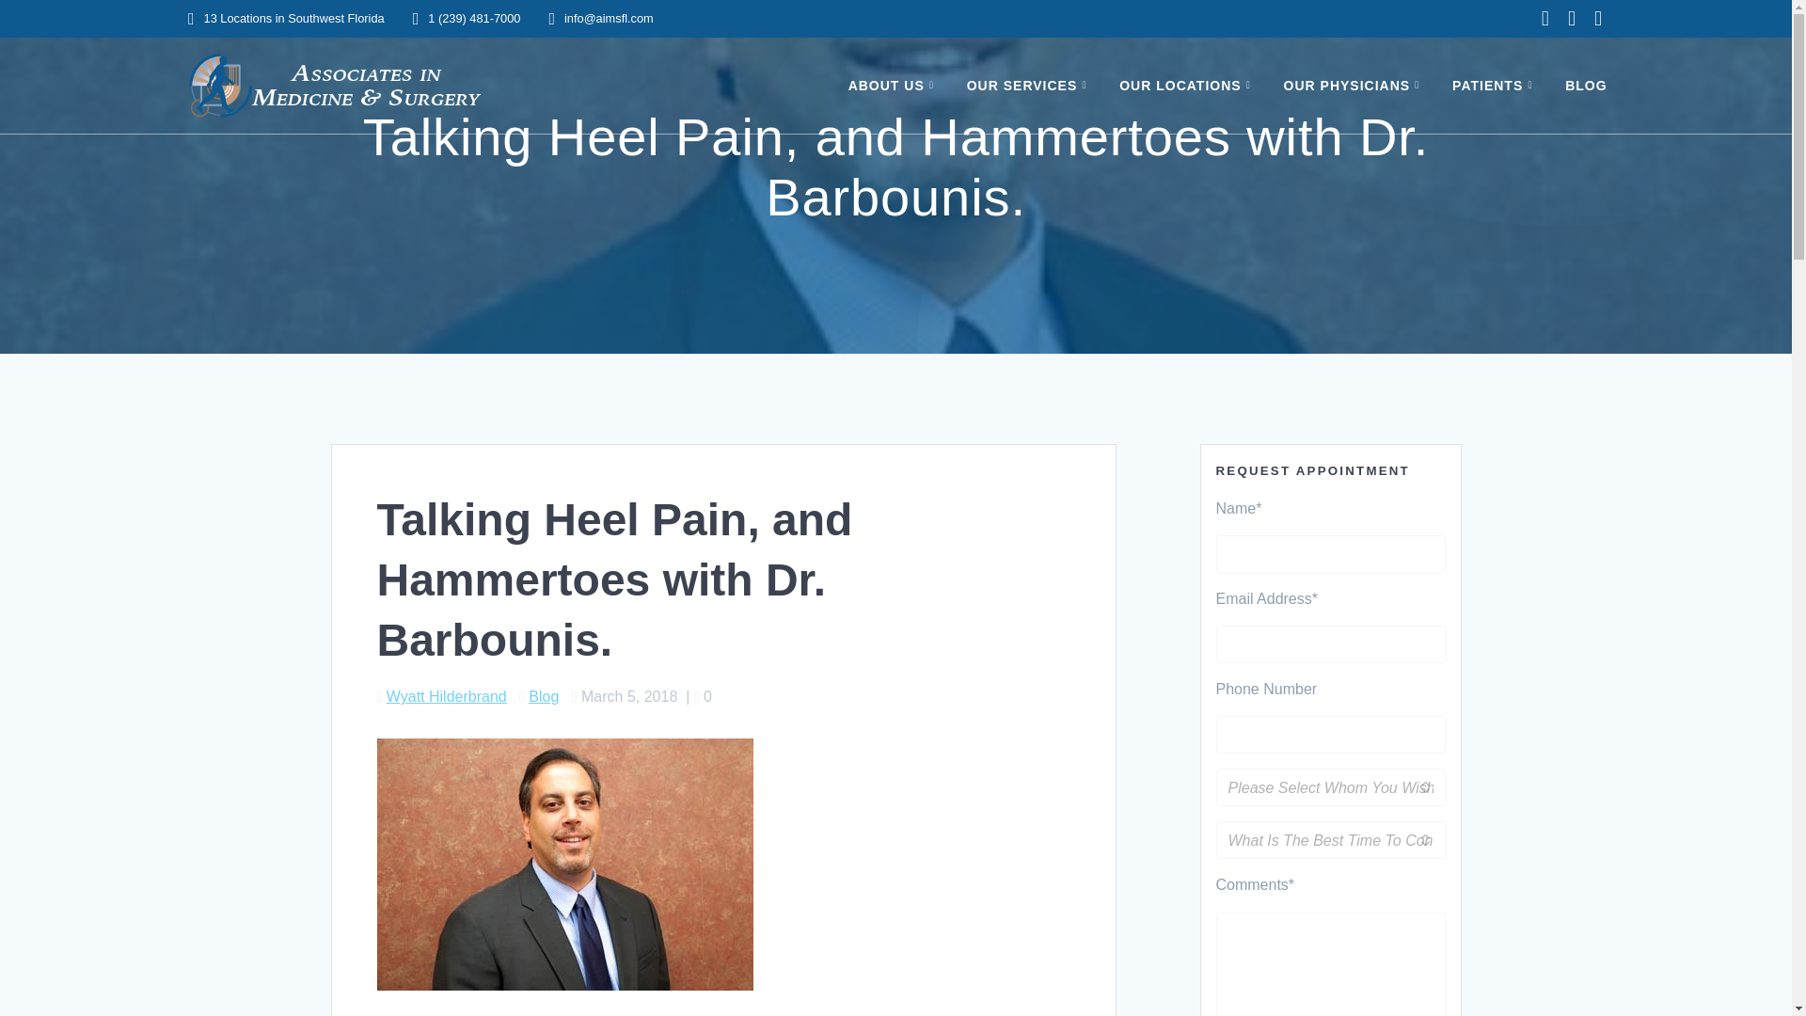 Image resolution: width=1806 pixels, height=1016 pixels. I want to click on OUR LOCATIONS, so click(1188, 85).